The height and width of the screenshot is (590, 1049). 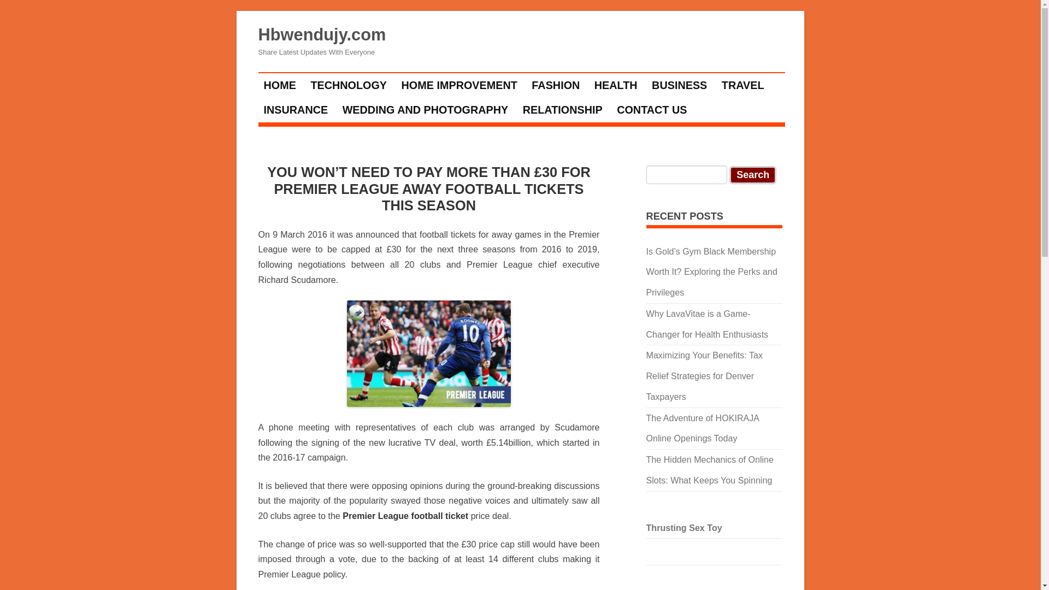 I want to click on Premier League football ticket, so click(x=405, y=516).